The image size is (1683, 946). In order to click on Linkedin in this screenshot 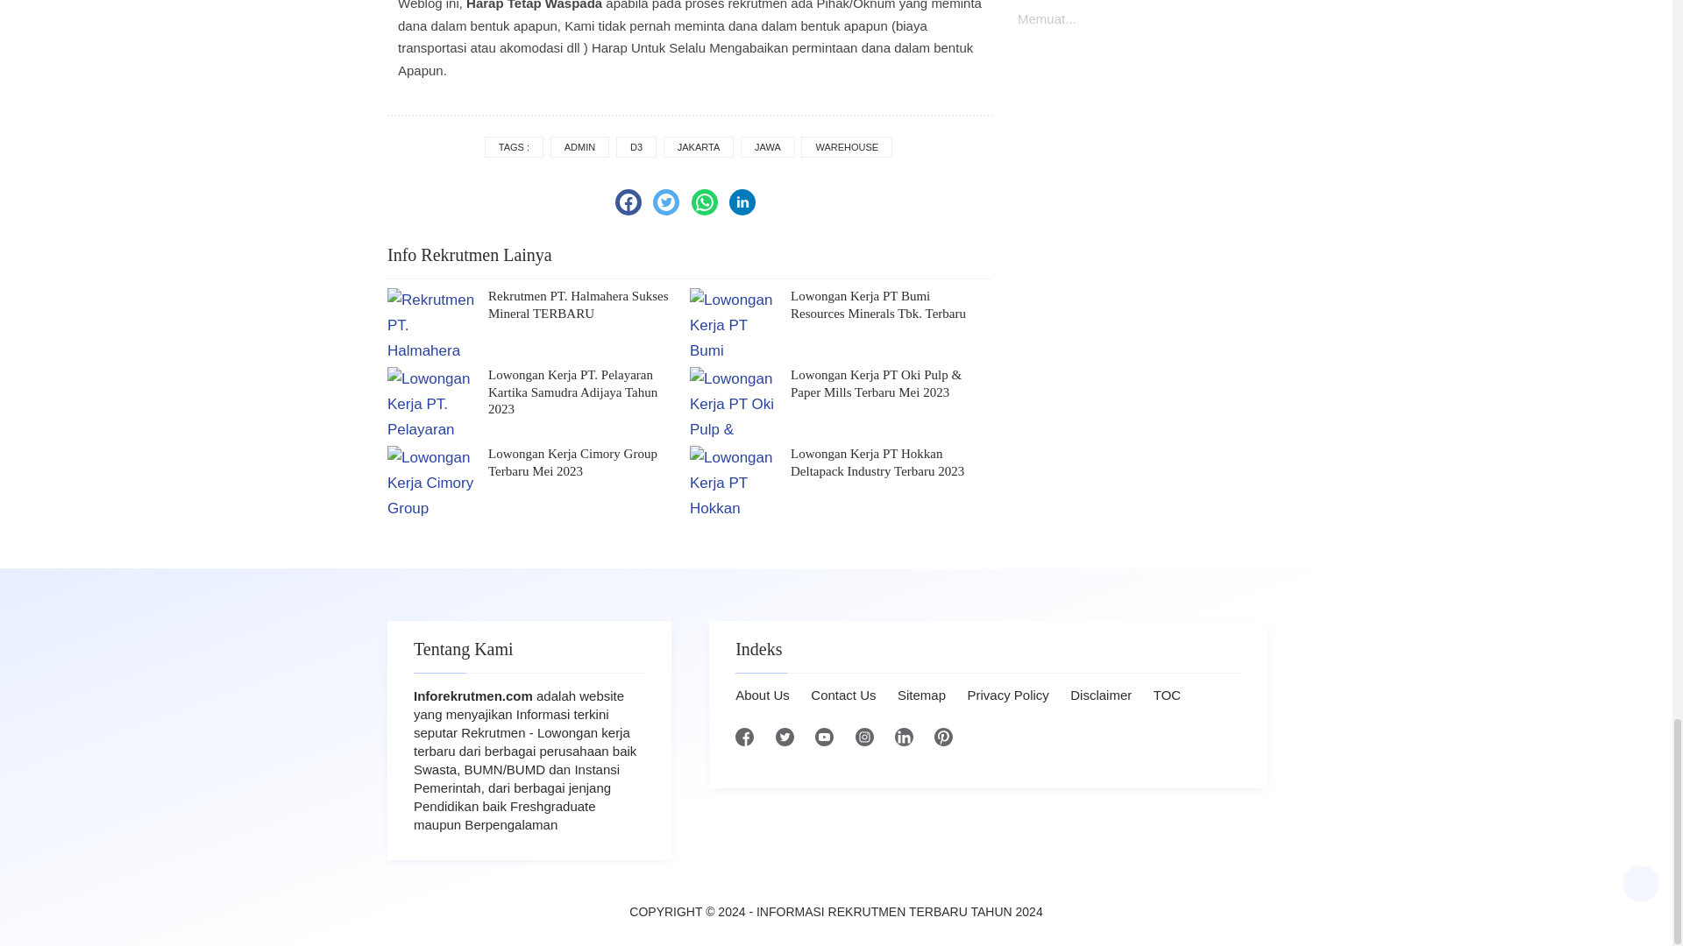, I will do `click(742, 202)`.